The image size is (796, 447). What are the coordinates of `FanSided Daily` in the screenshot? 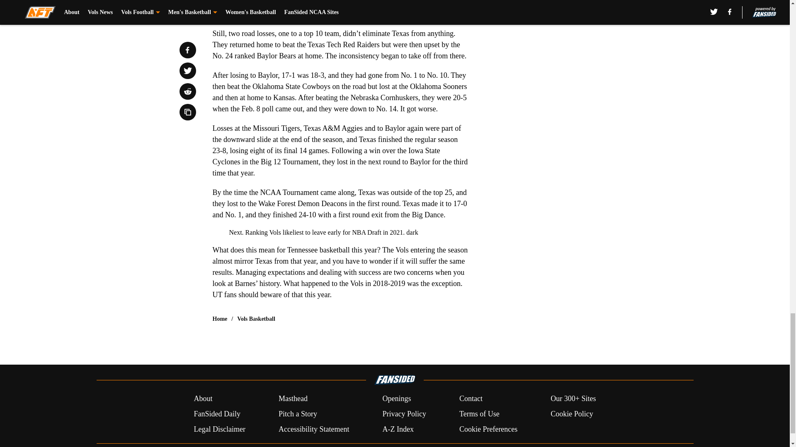 It's located at (216, 414).